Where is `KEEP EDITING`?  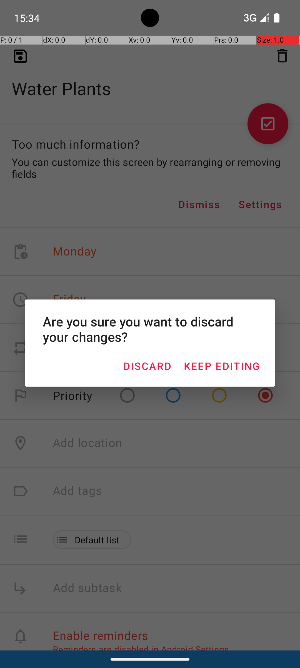
KEEP EDITING is located at coordinates (222, 366).